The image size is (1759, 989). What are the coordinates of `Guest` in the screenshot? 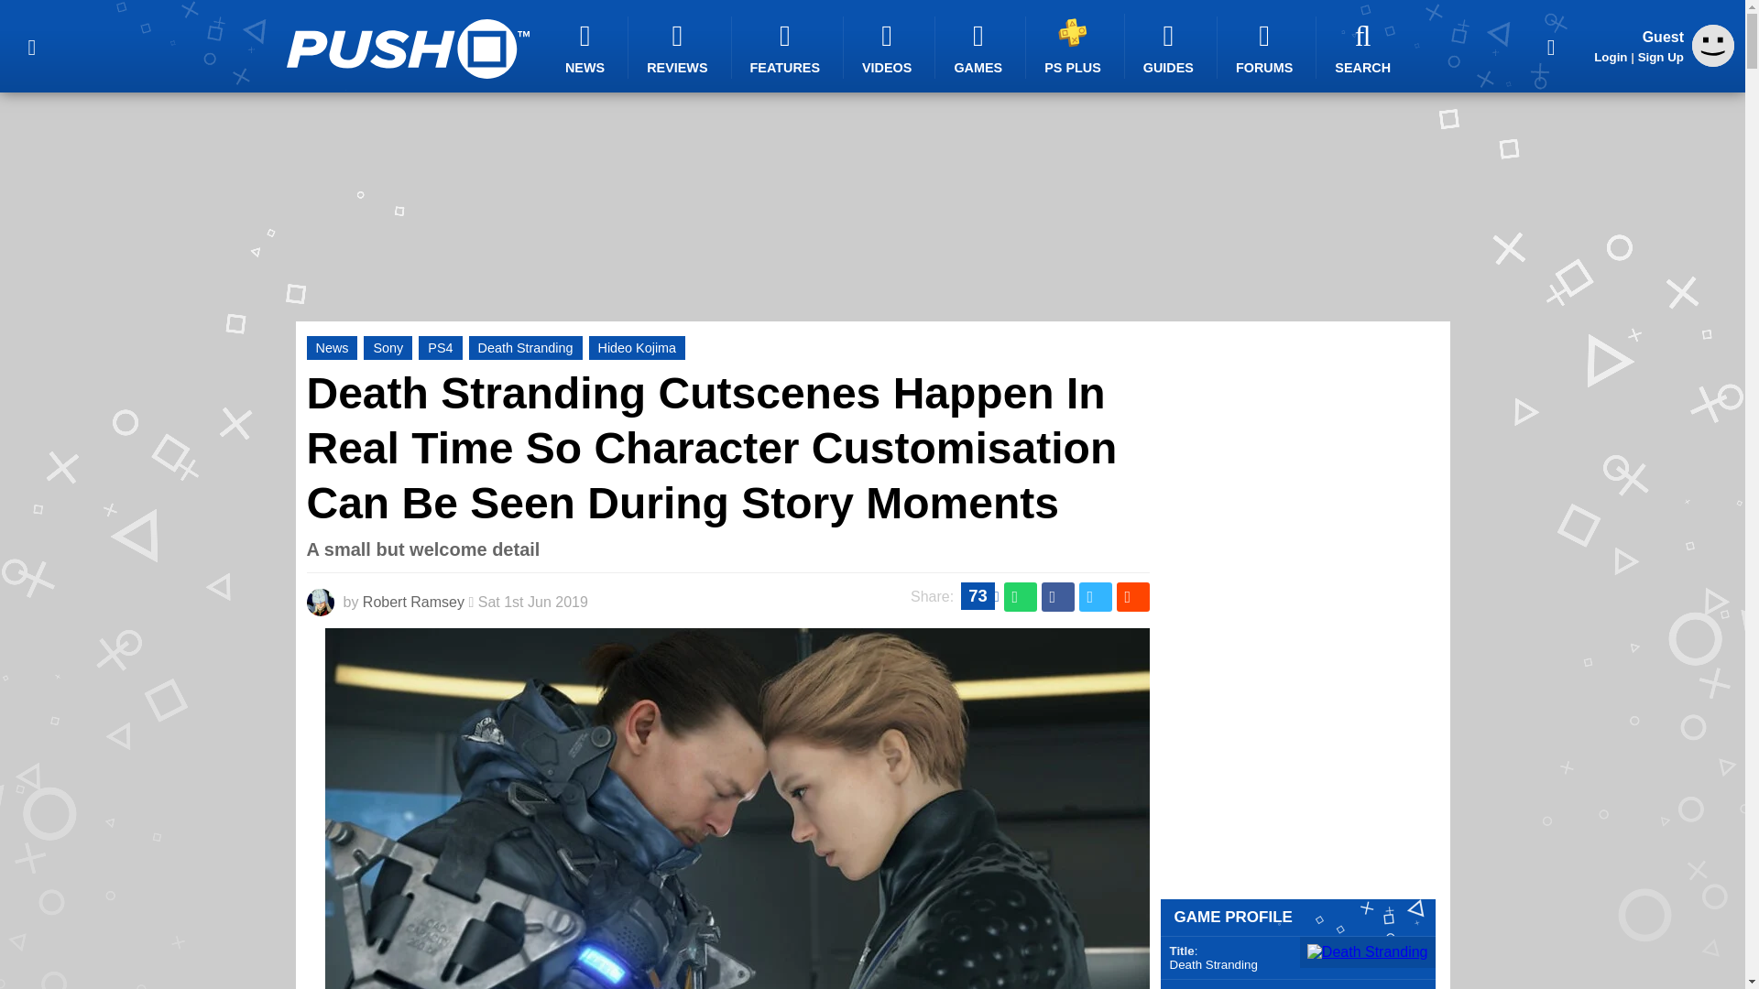 It's located at (1713, 46).